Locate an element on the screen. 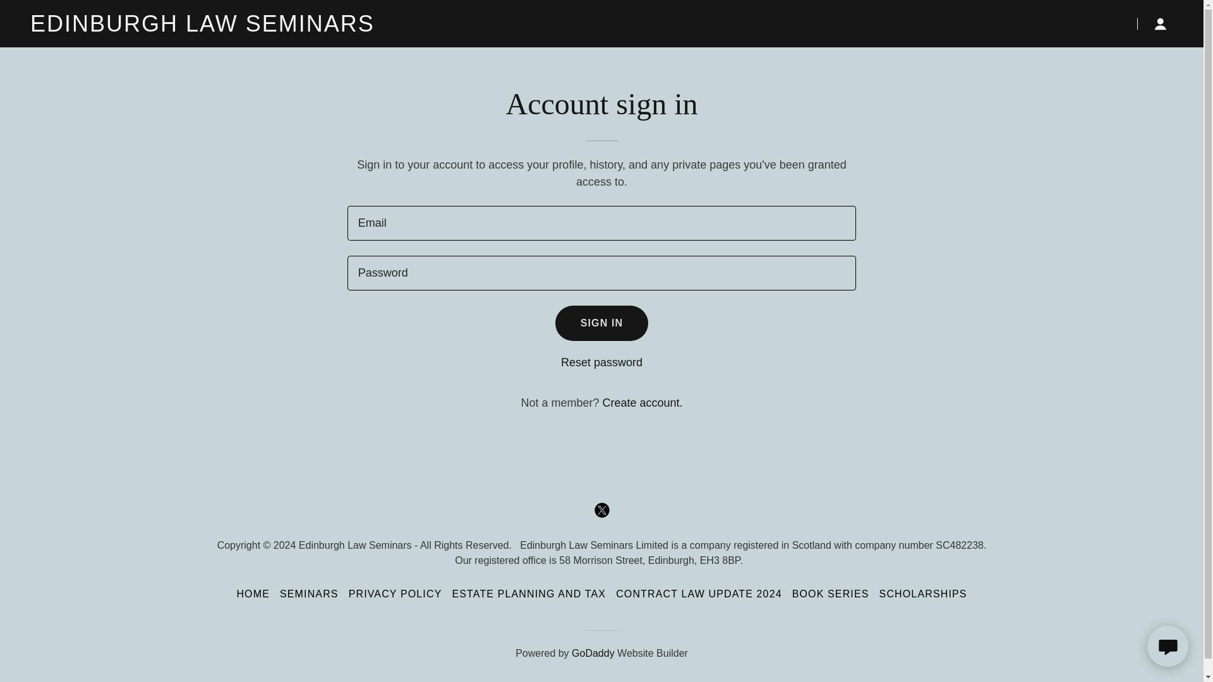 Image resolution: width=1213 pixels, height=682 pixels. EDINBURGH LAW SEMINARS is located at coordinates (230, 28).